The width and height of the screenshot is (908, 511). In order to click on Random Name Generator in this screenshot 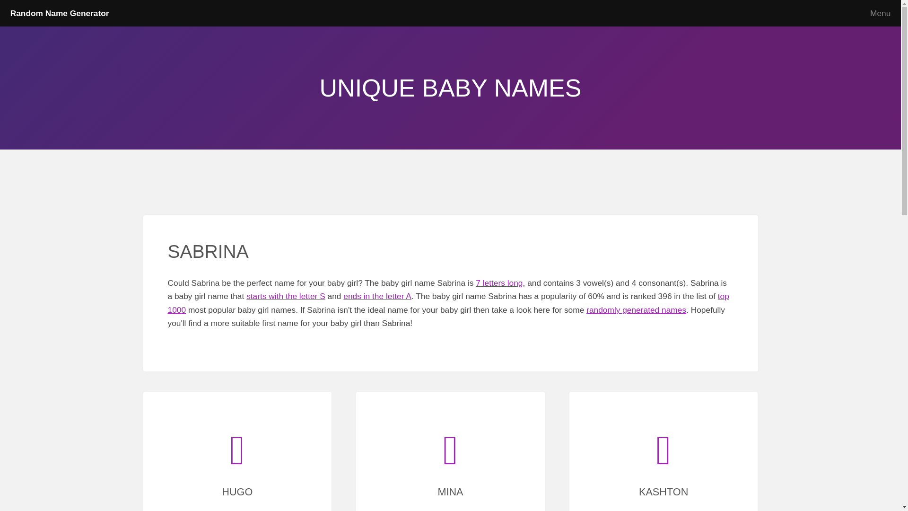, I will do `click(60, 13)`.